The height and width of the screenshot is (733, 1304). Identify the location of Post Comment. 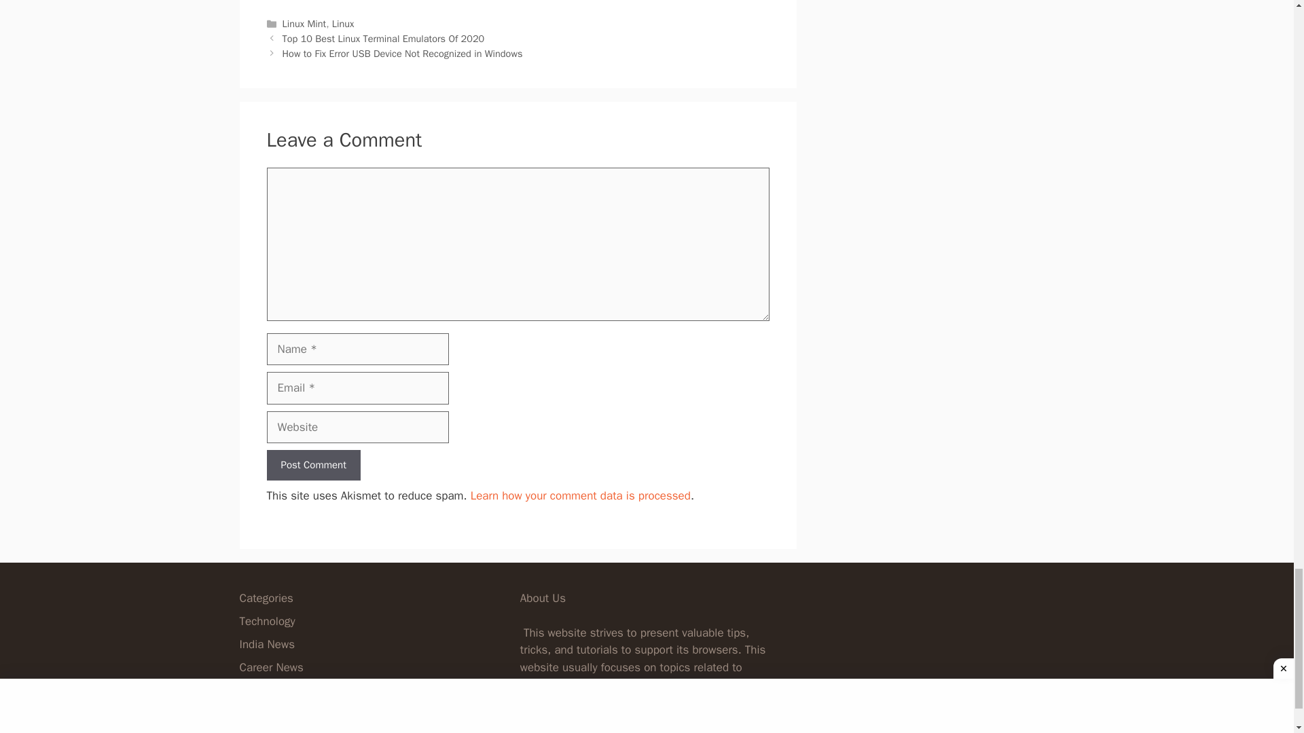
(312, 466).